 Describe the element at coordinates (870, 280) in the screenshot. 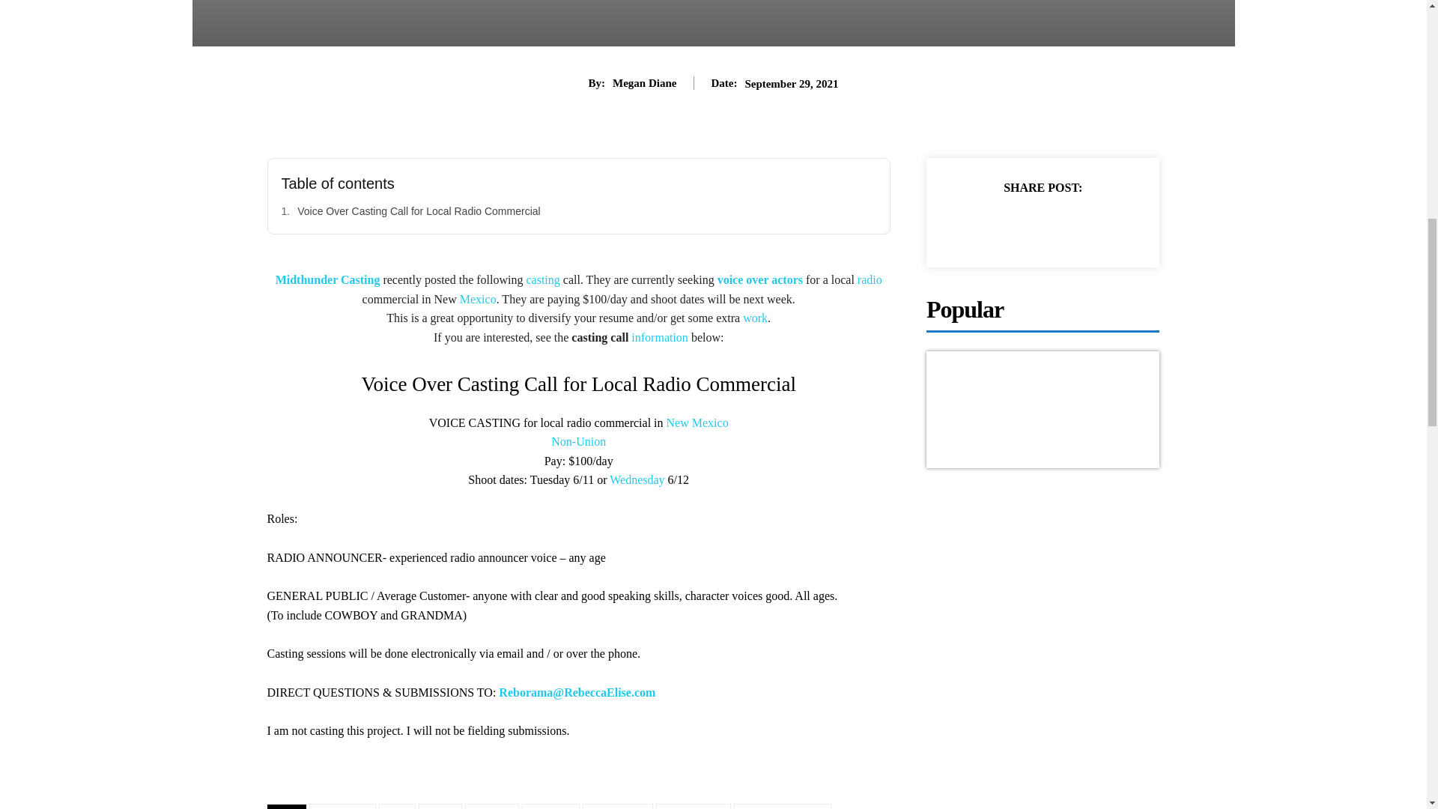

I see `Posts tagged with radio` at that location.